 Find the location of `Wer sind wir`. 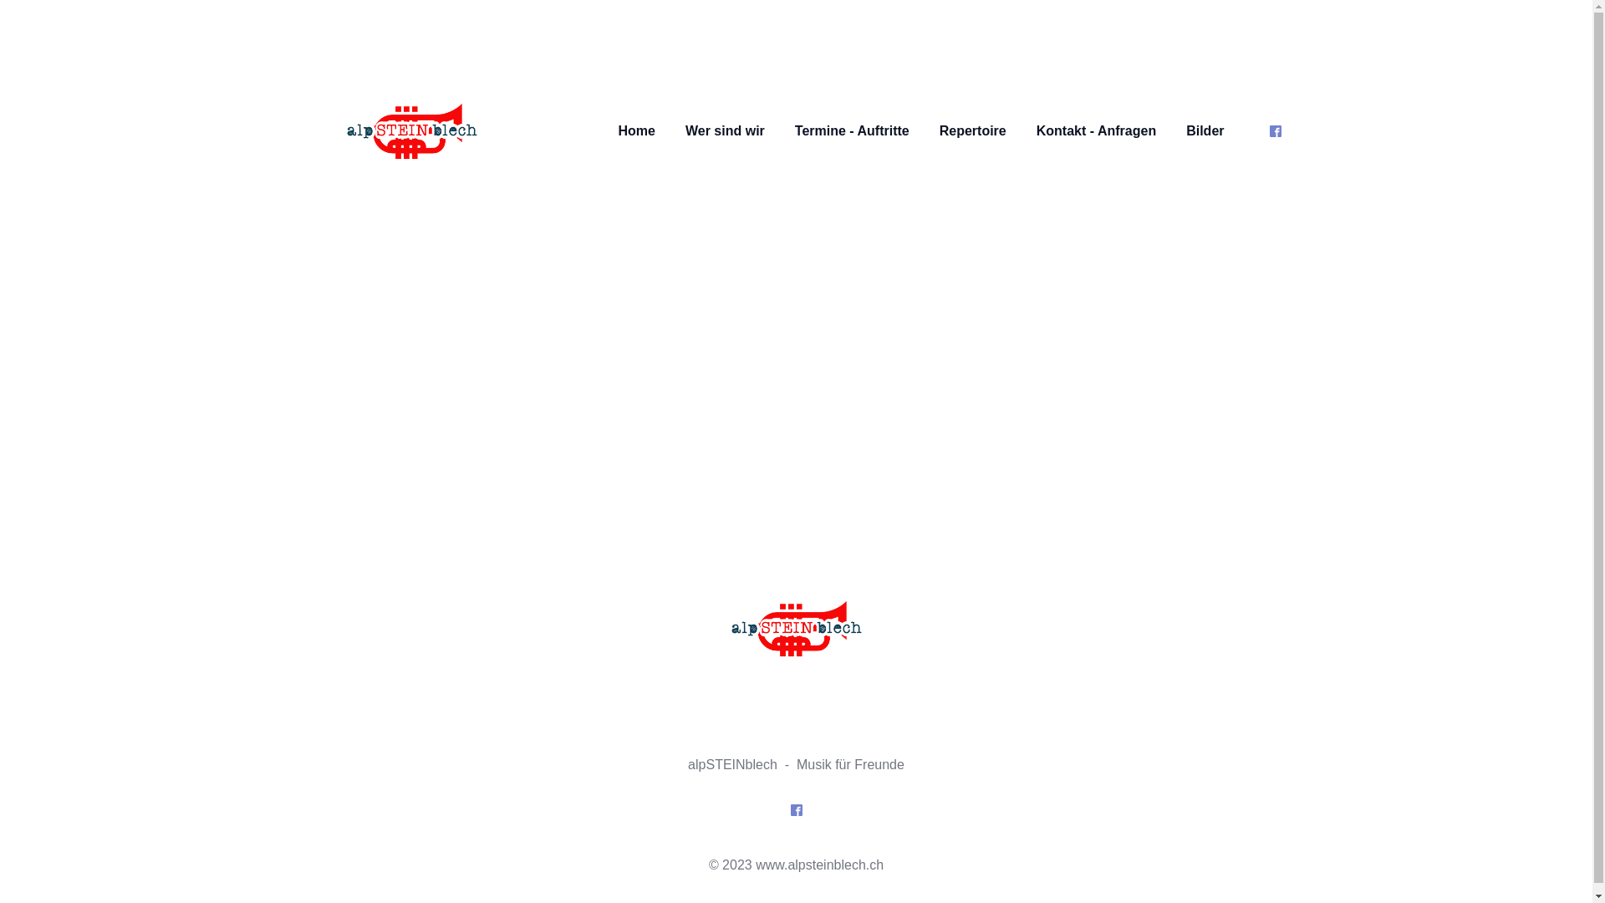

Wer sind wir is located at coordinates (726, 131).